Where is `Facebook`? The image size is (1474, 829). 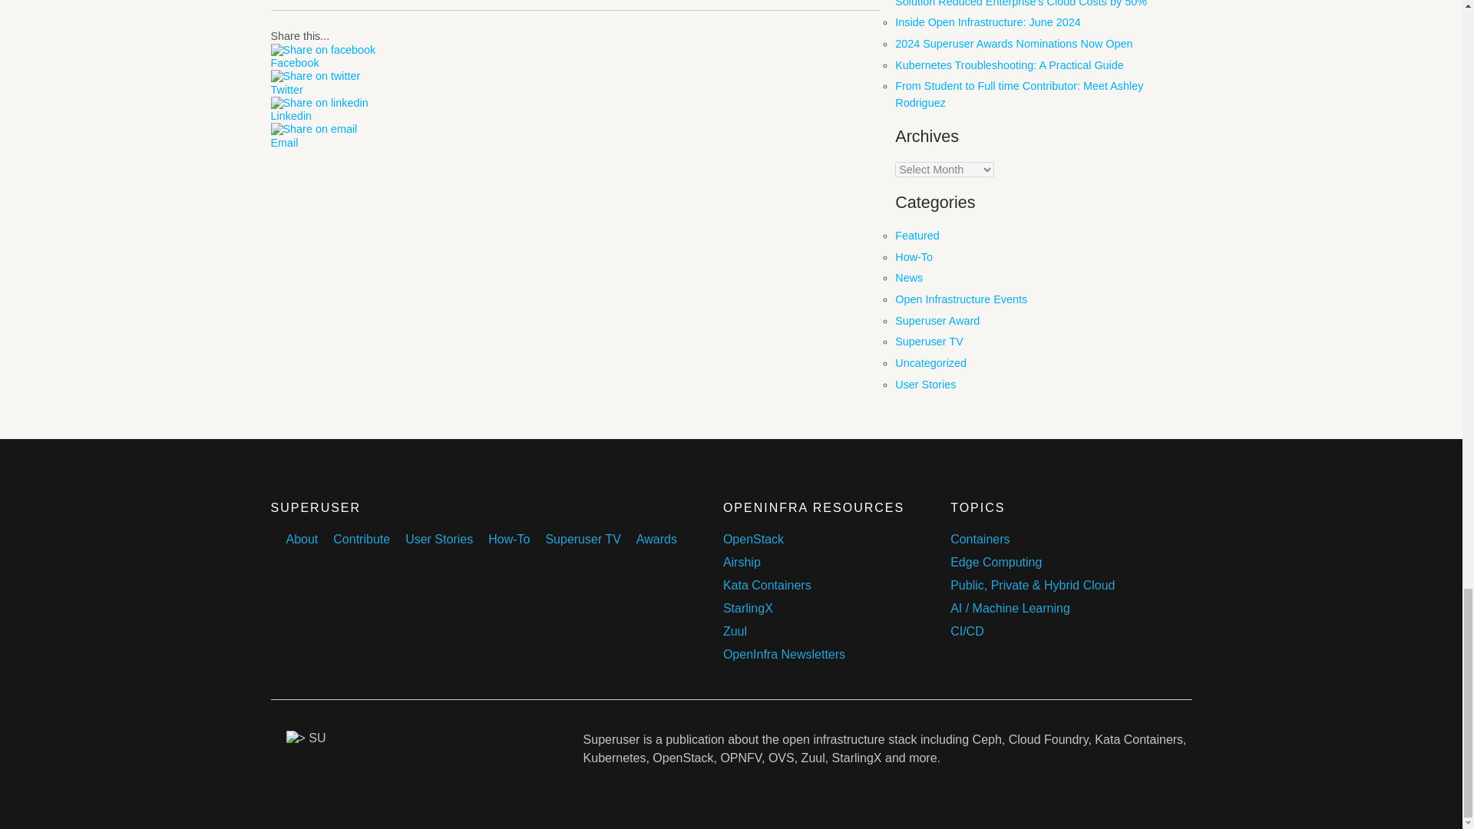 Facebook is located at coordinates (574, 63).